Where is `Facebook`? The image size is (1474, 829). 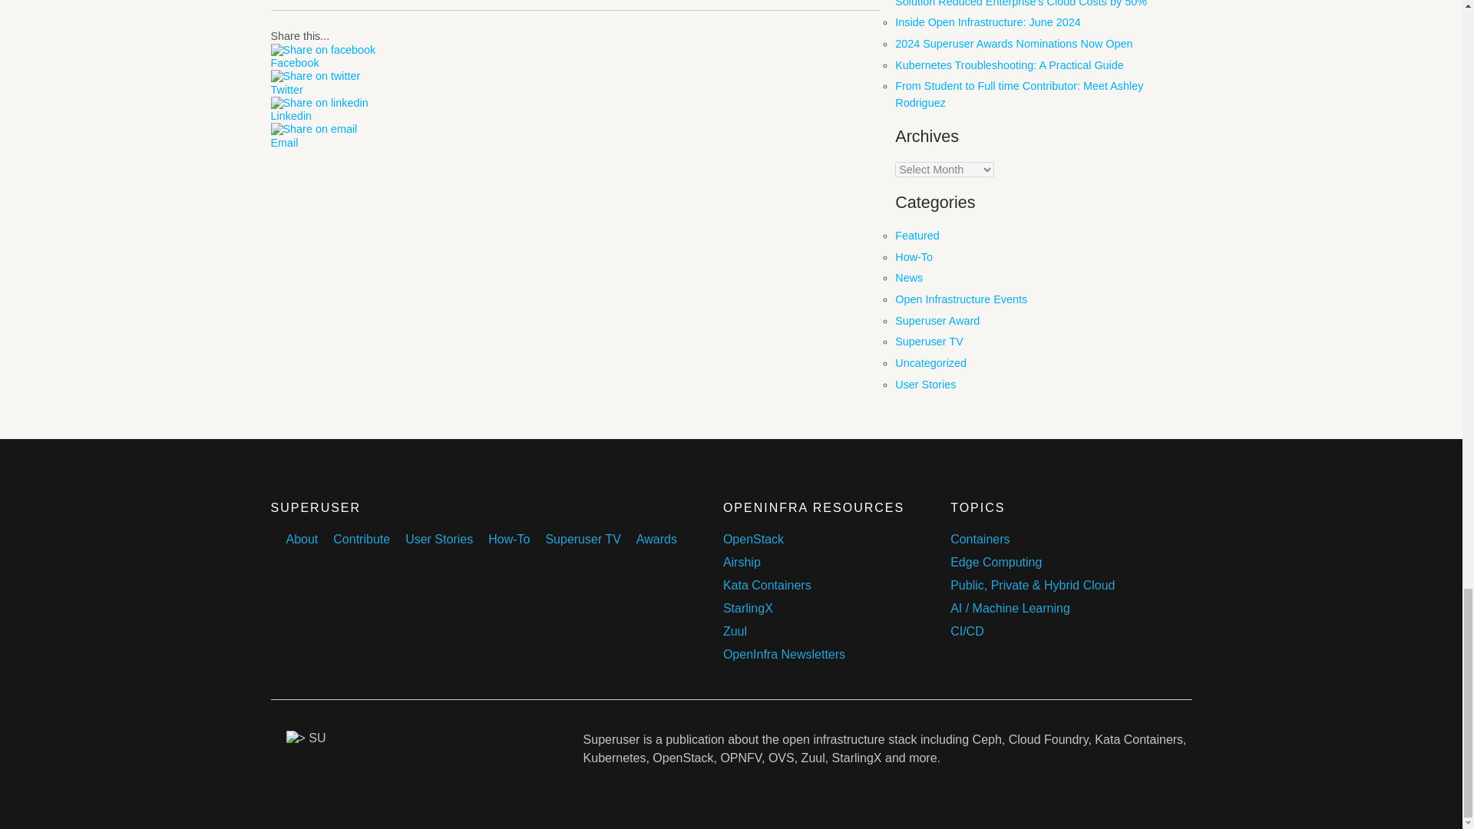 Facebook is located at coordinates (574, 63).